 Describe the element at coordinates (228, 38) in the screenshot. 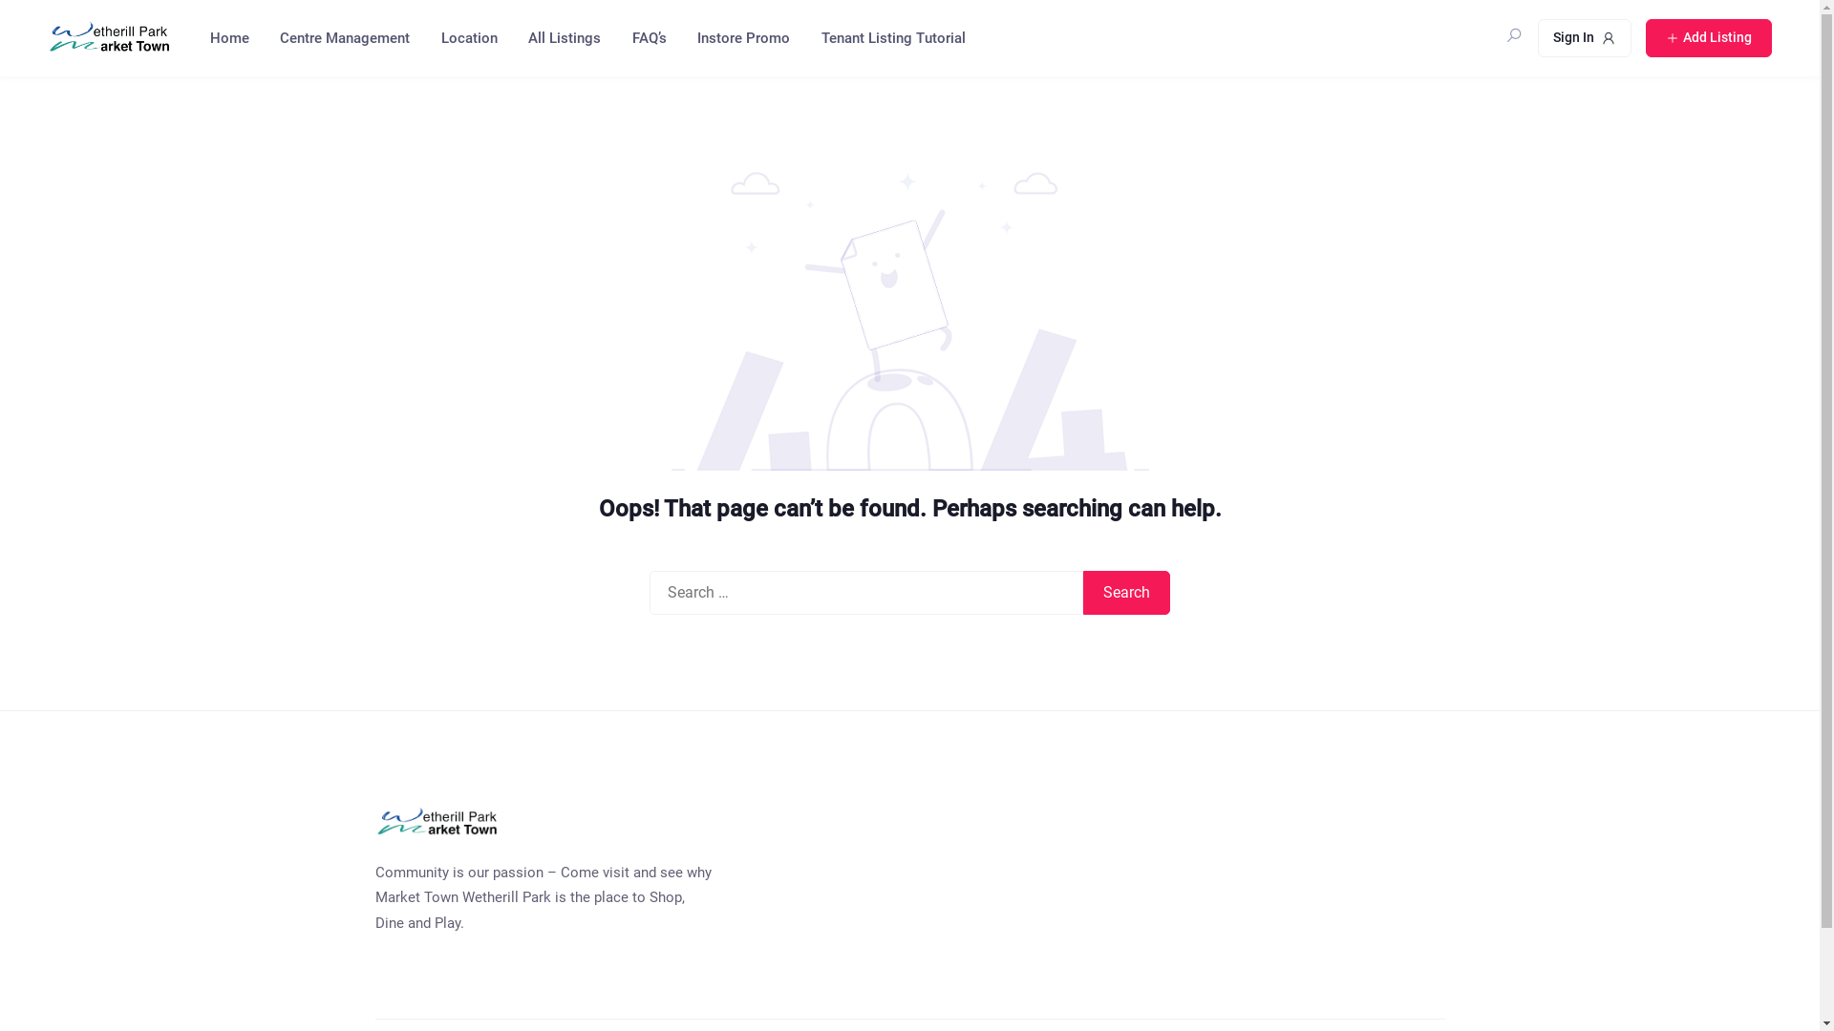

I see `Home` at that location.